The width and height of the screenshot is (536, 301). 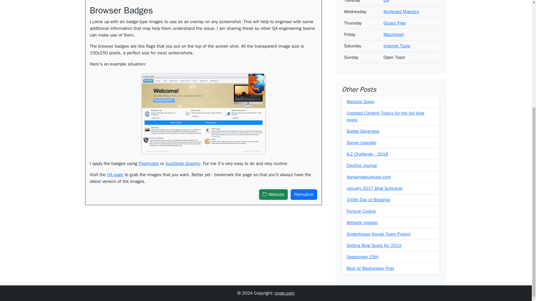 I want to click on QA page, so click(x=115, y=174).